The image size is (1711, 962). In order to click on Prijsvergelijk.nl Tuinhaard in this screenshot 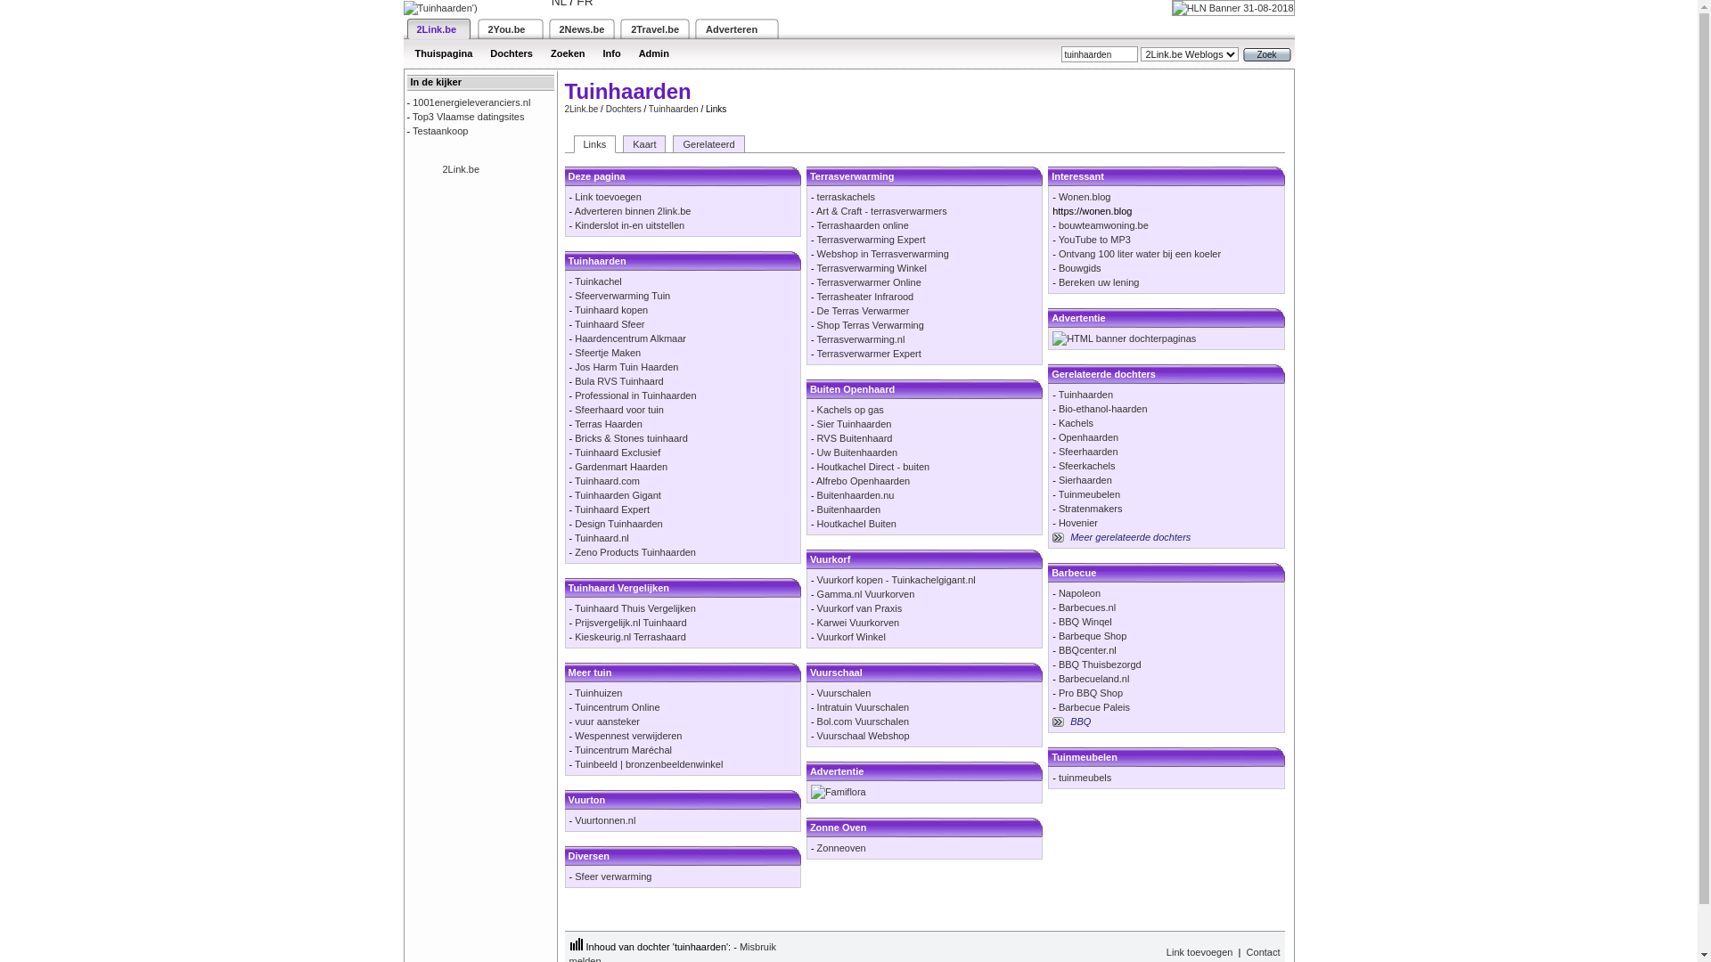, I will do `click(631, 623)`.